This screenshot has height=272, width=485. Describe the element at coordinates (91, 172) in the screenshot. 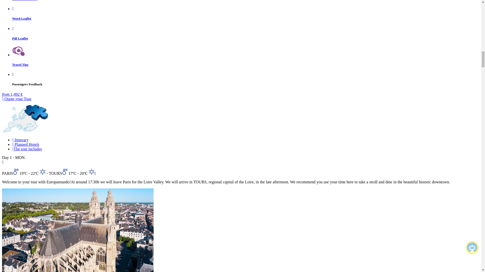

I see `clear sky` at that location.